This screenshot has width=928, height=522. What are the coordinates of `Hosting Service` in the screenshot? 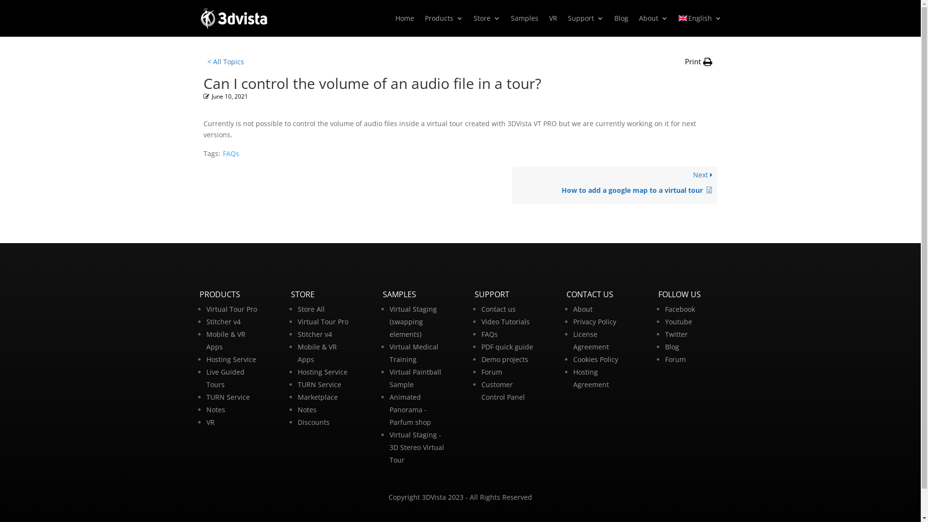 It's located at (323, 372).